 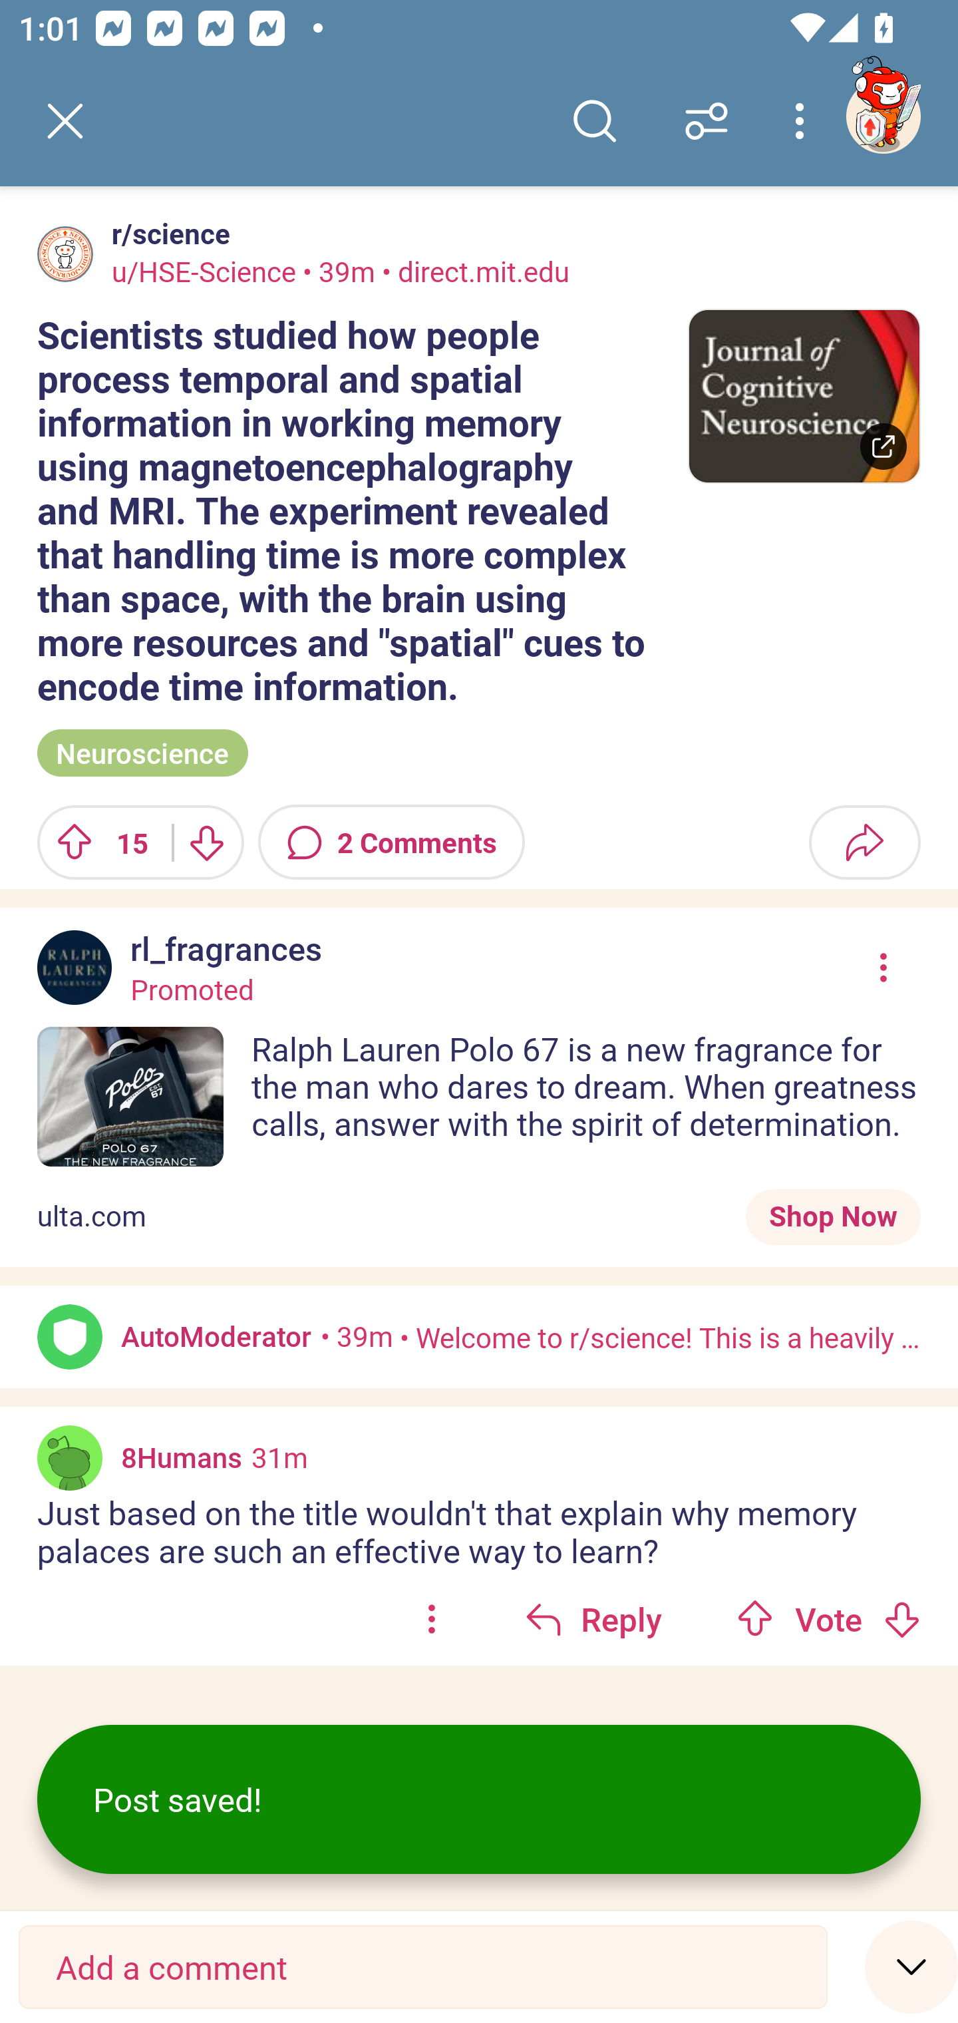 I want to click on options, so click(x=431, y=1618).